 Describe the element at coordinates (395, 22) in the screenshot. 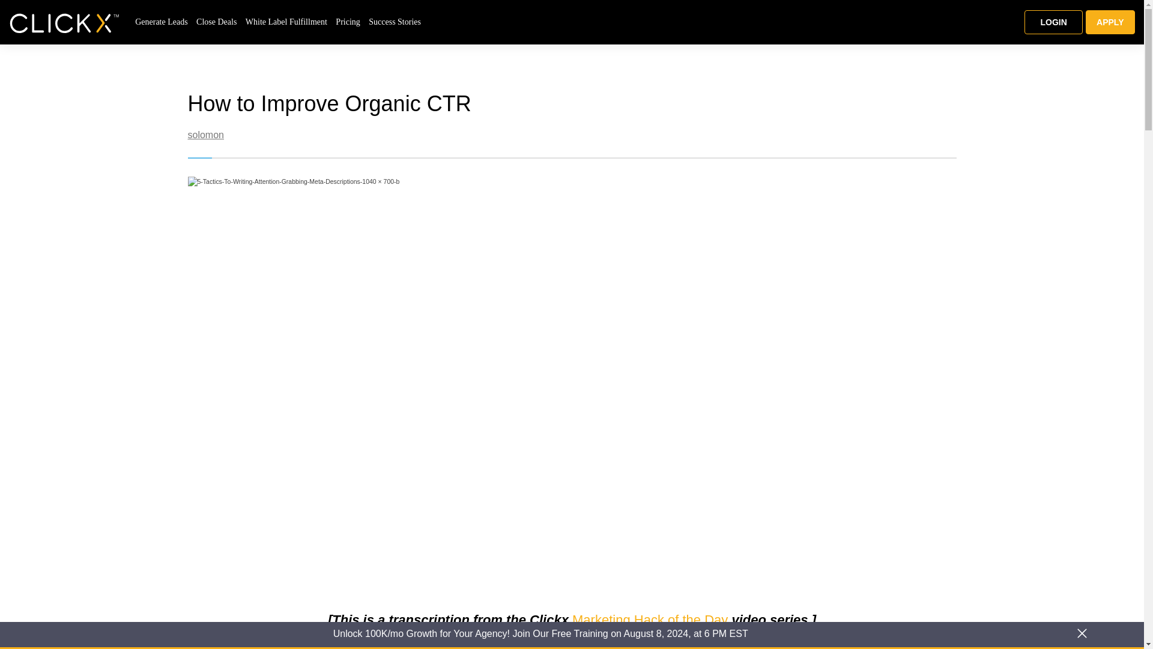

I see `Success Stories` at that location.